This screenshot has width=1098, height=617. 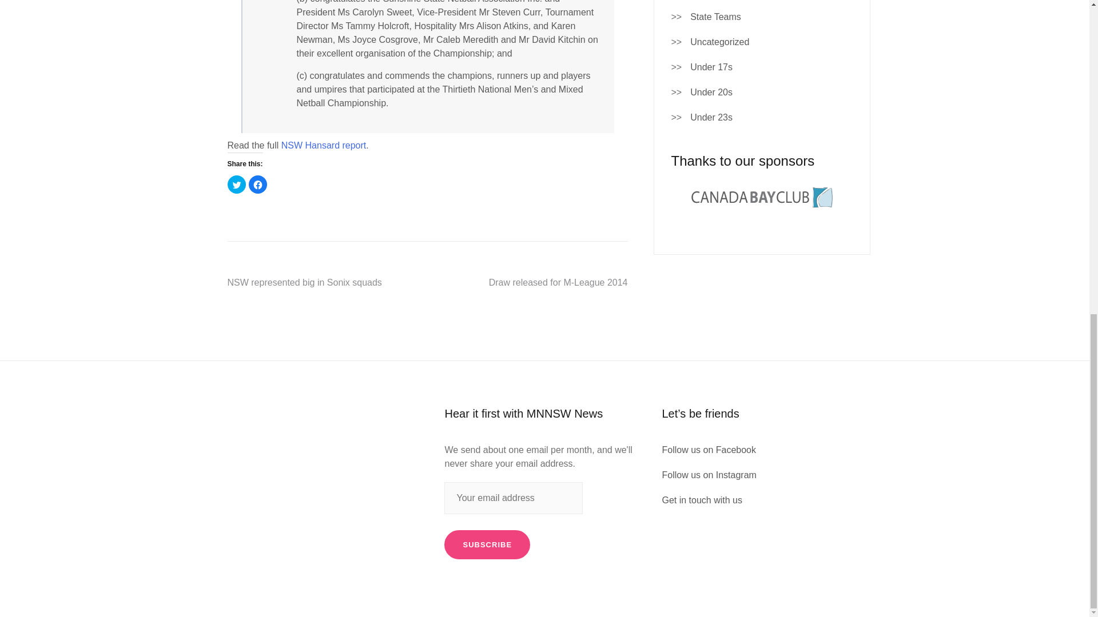 I want to click on Subscribe, so click(x=487, y=544).